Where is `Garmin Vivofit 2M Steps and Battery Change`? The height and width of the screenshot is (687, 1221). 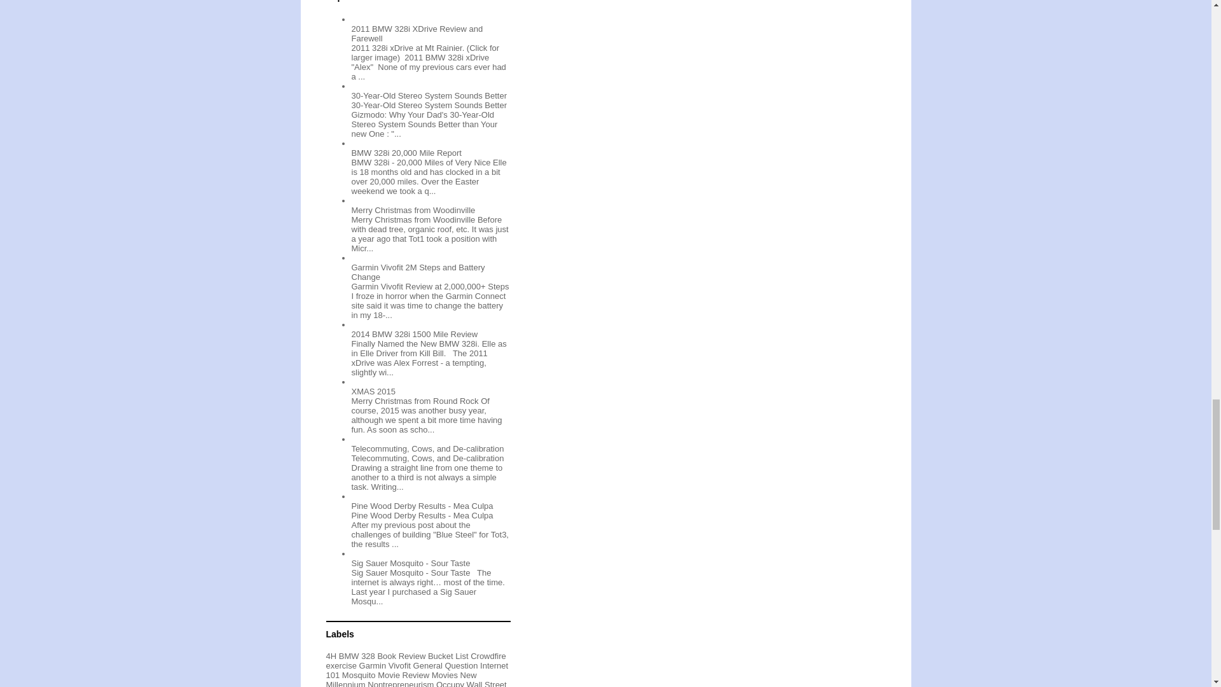
Garmin Vivofit 2M Steps and Battery Change is located at coordinates (418, 272).